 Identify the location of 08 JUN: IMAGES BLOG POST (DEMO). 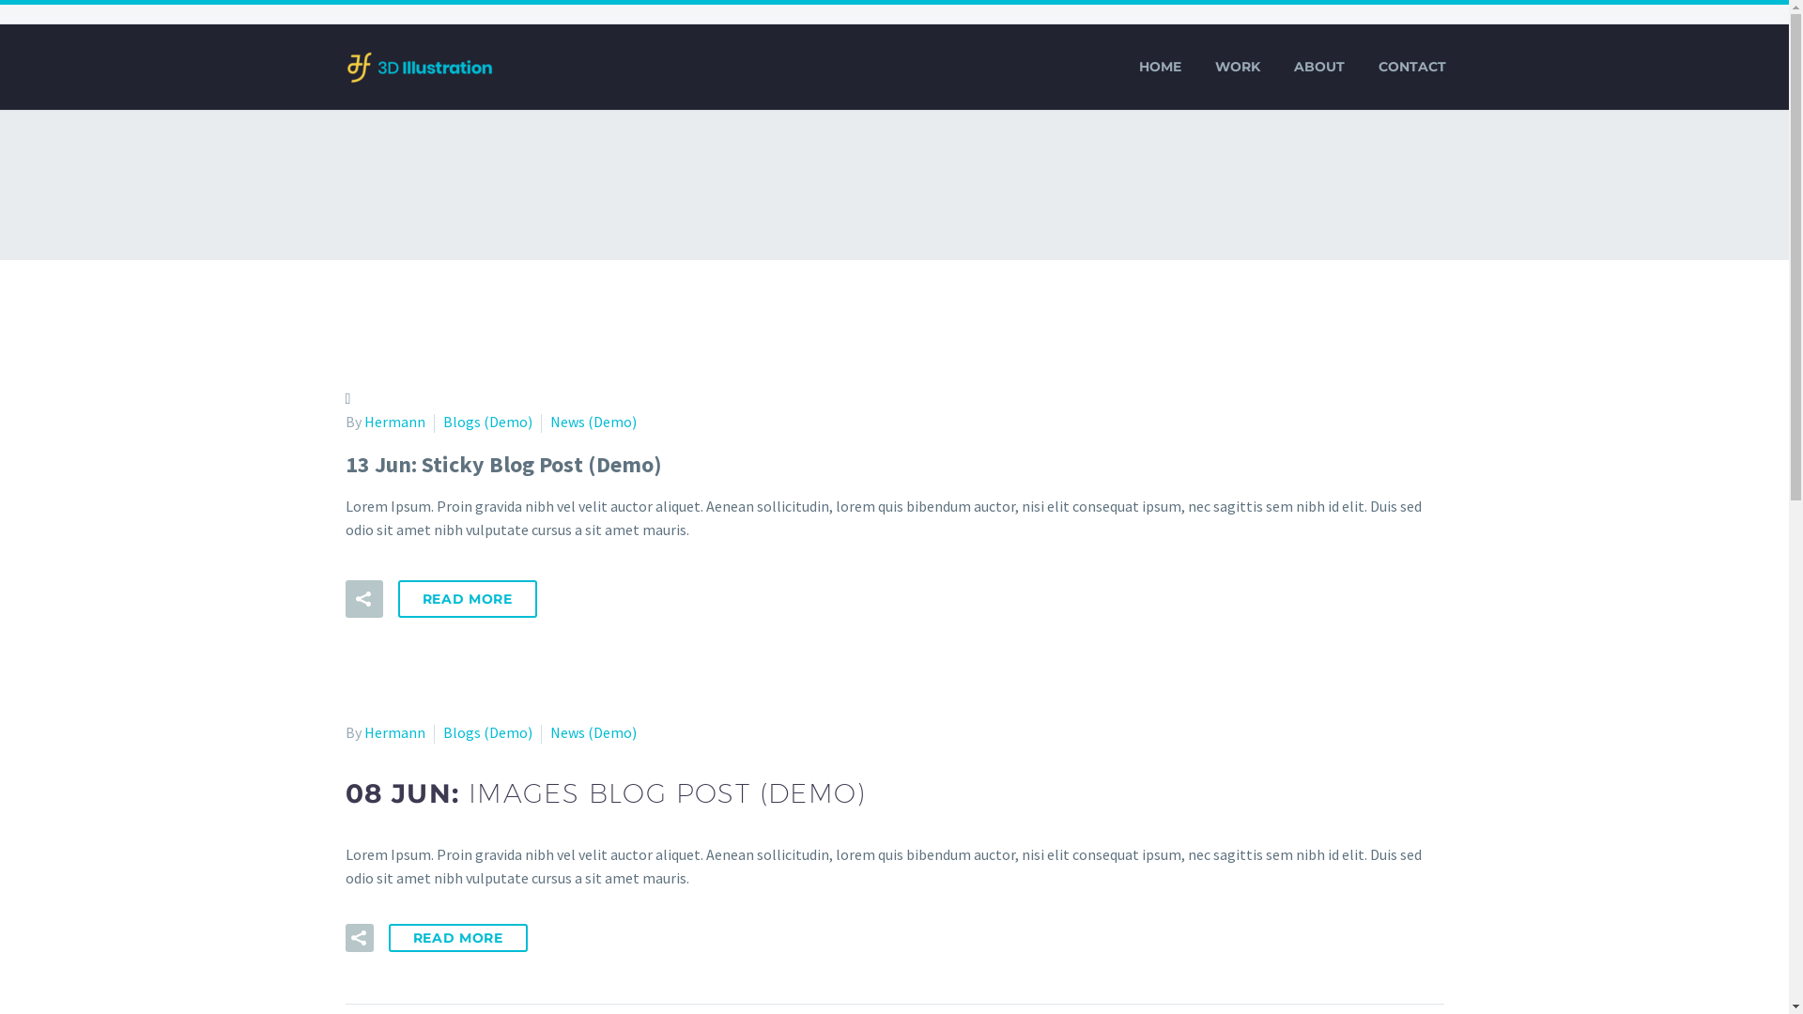
(606, 793).